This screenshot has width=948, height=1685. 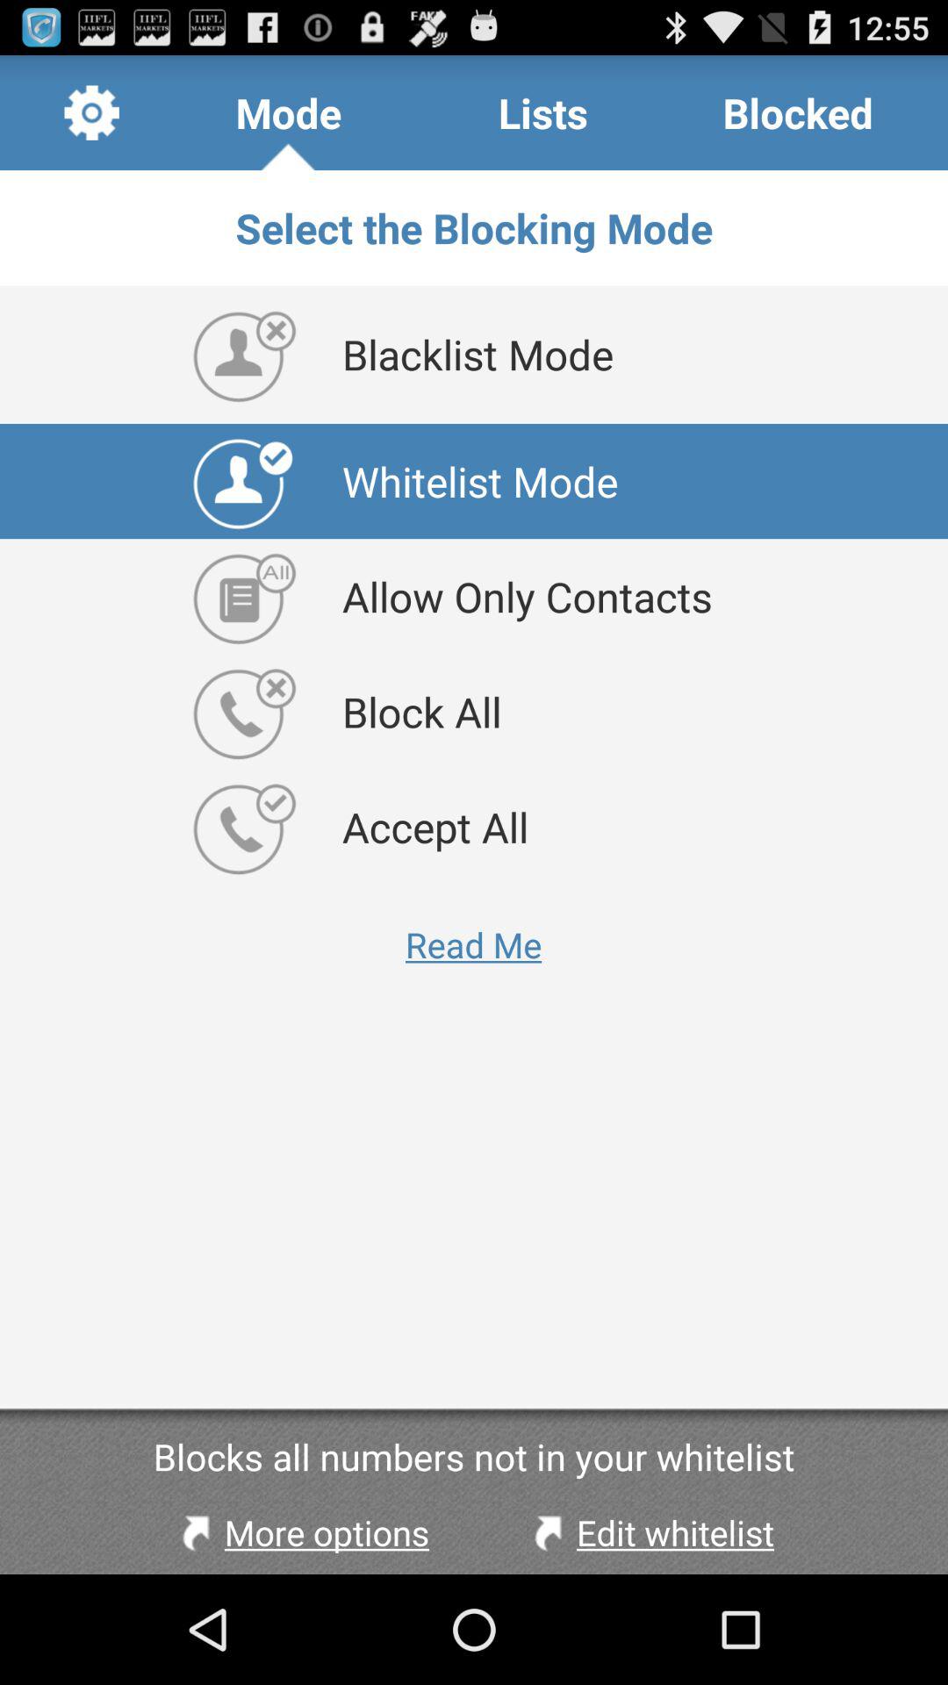 What do you see at coordinates (301, 1532) in the screenshot?
I see `select more options item` at bounding box center [301, 1532].